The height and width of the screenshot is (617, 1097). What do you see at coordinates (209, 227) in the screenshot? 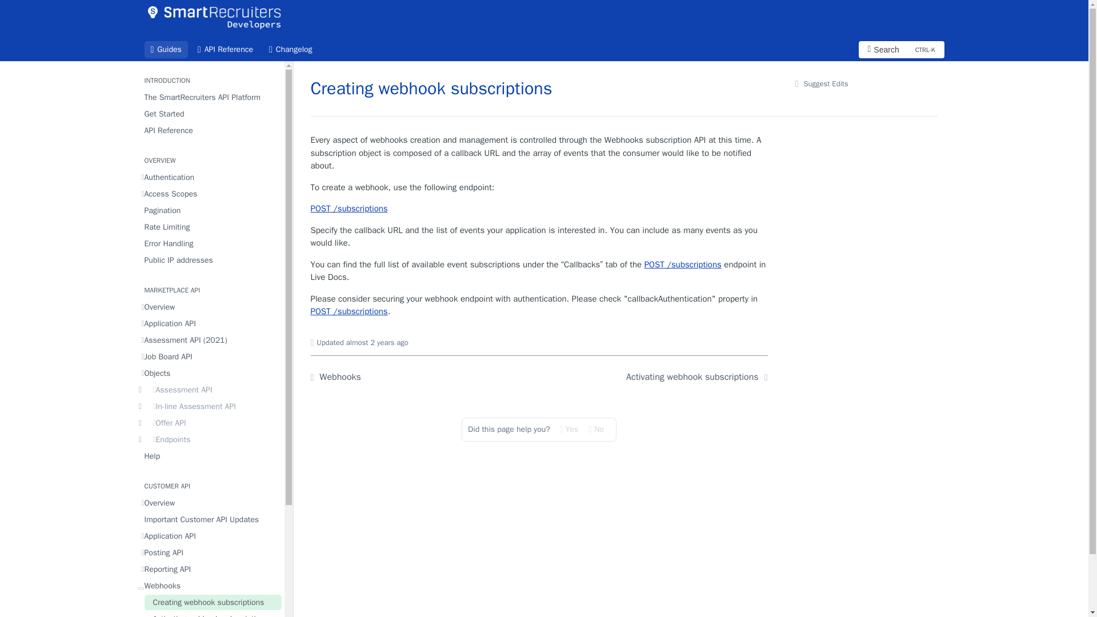
I see `Access Scopes` at bounding box center [209, 227].